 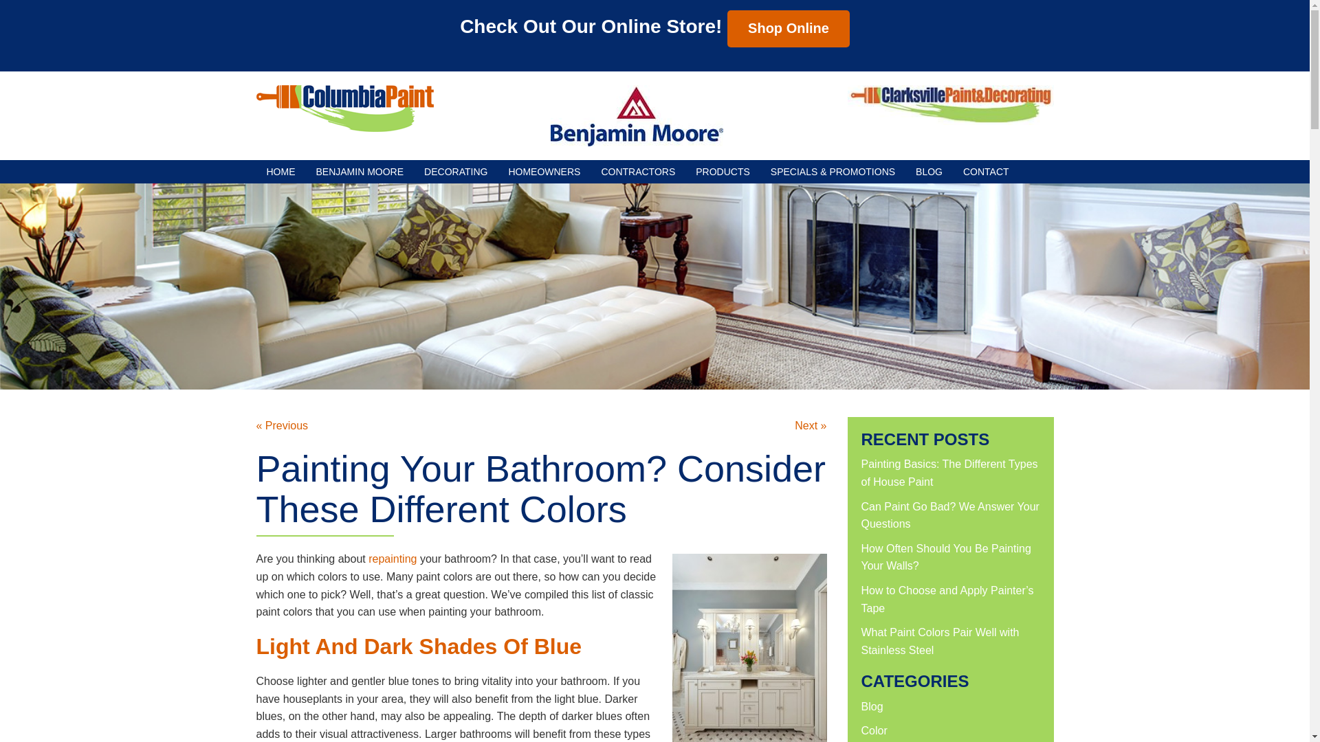 I want to click on BENJAMIN MOORE, so click(x=359, y=172).